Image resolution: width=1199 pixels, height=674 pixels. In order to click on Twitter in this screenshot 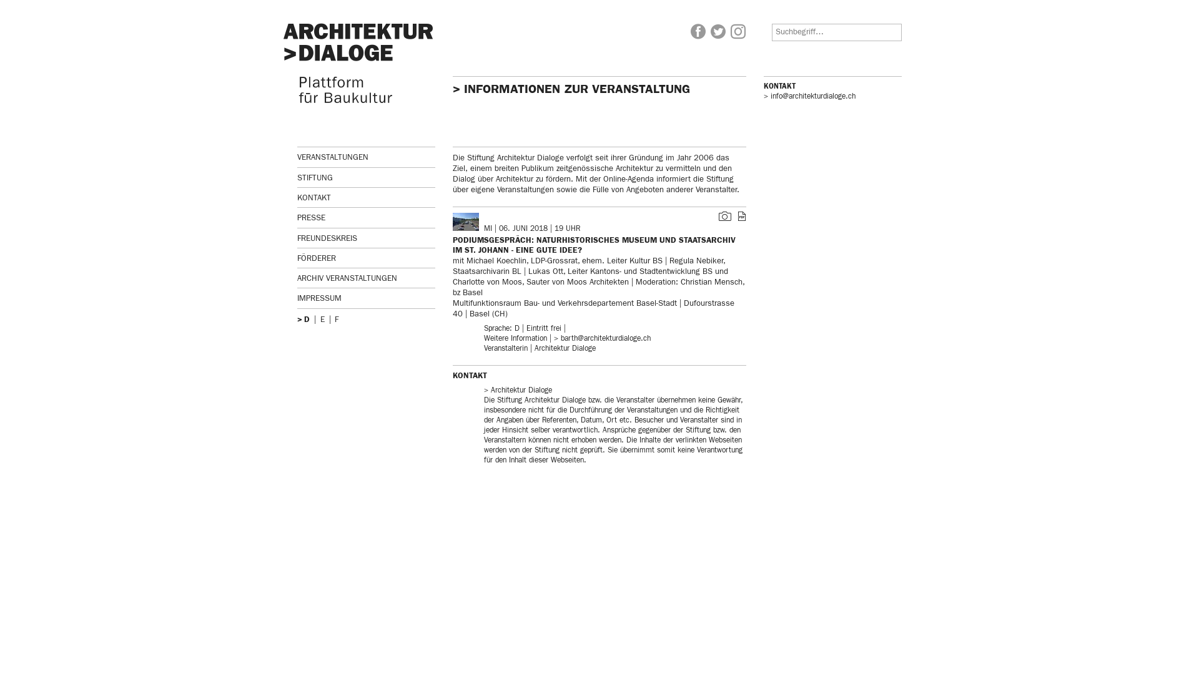, I will do `click(718, 32)`.